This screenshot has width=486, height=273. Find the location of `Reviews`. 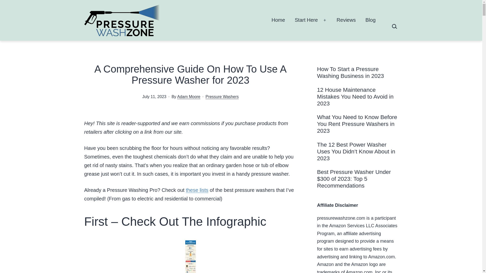

Reviews is located at coordinates (346, 20).